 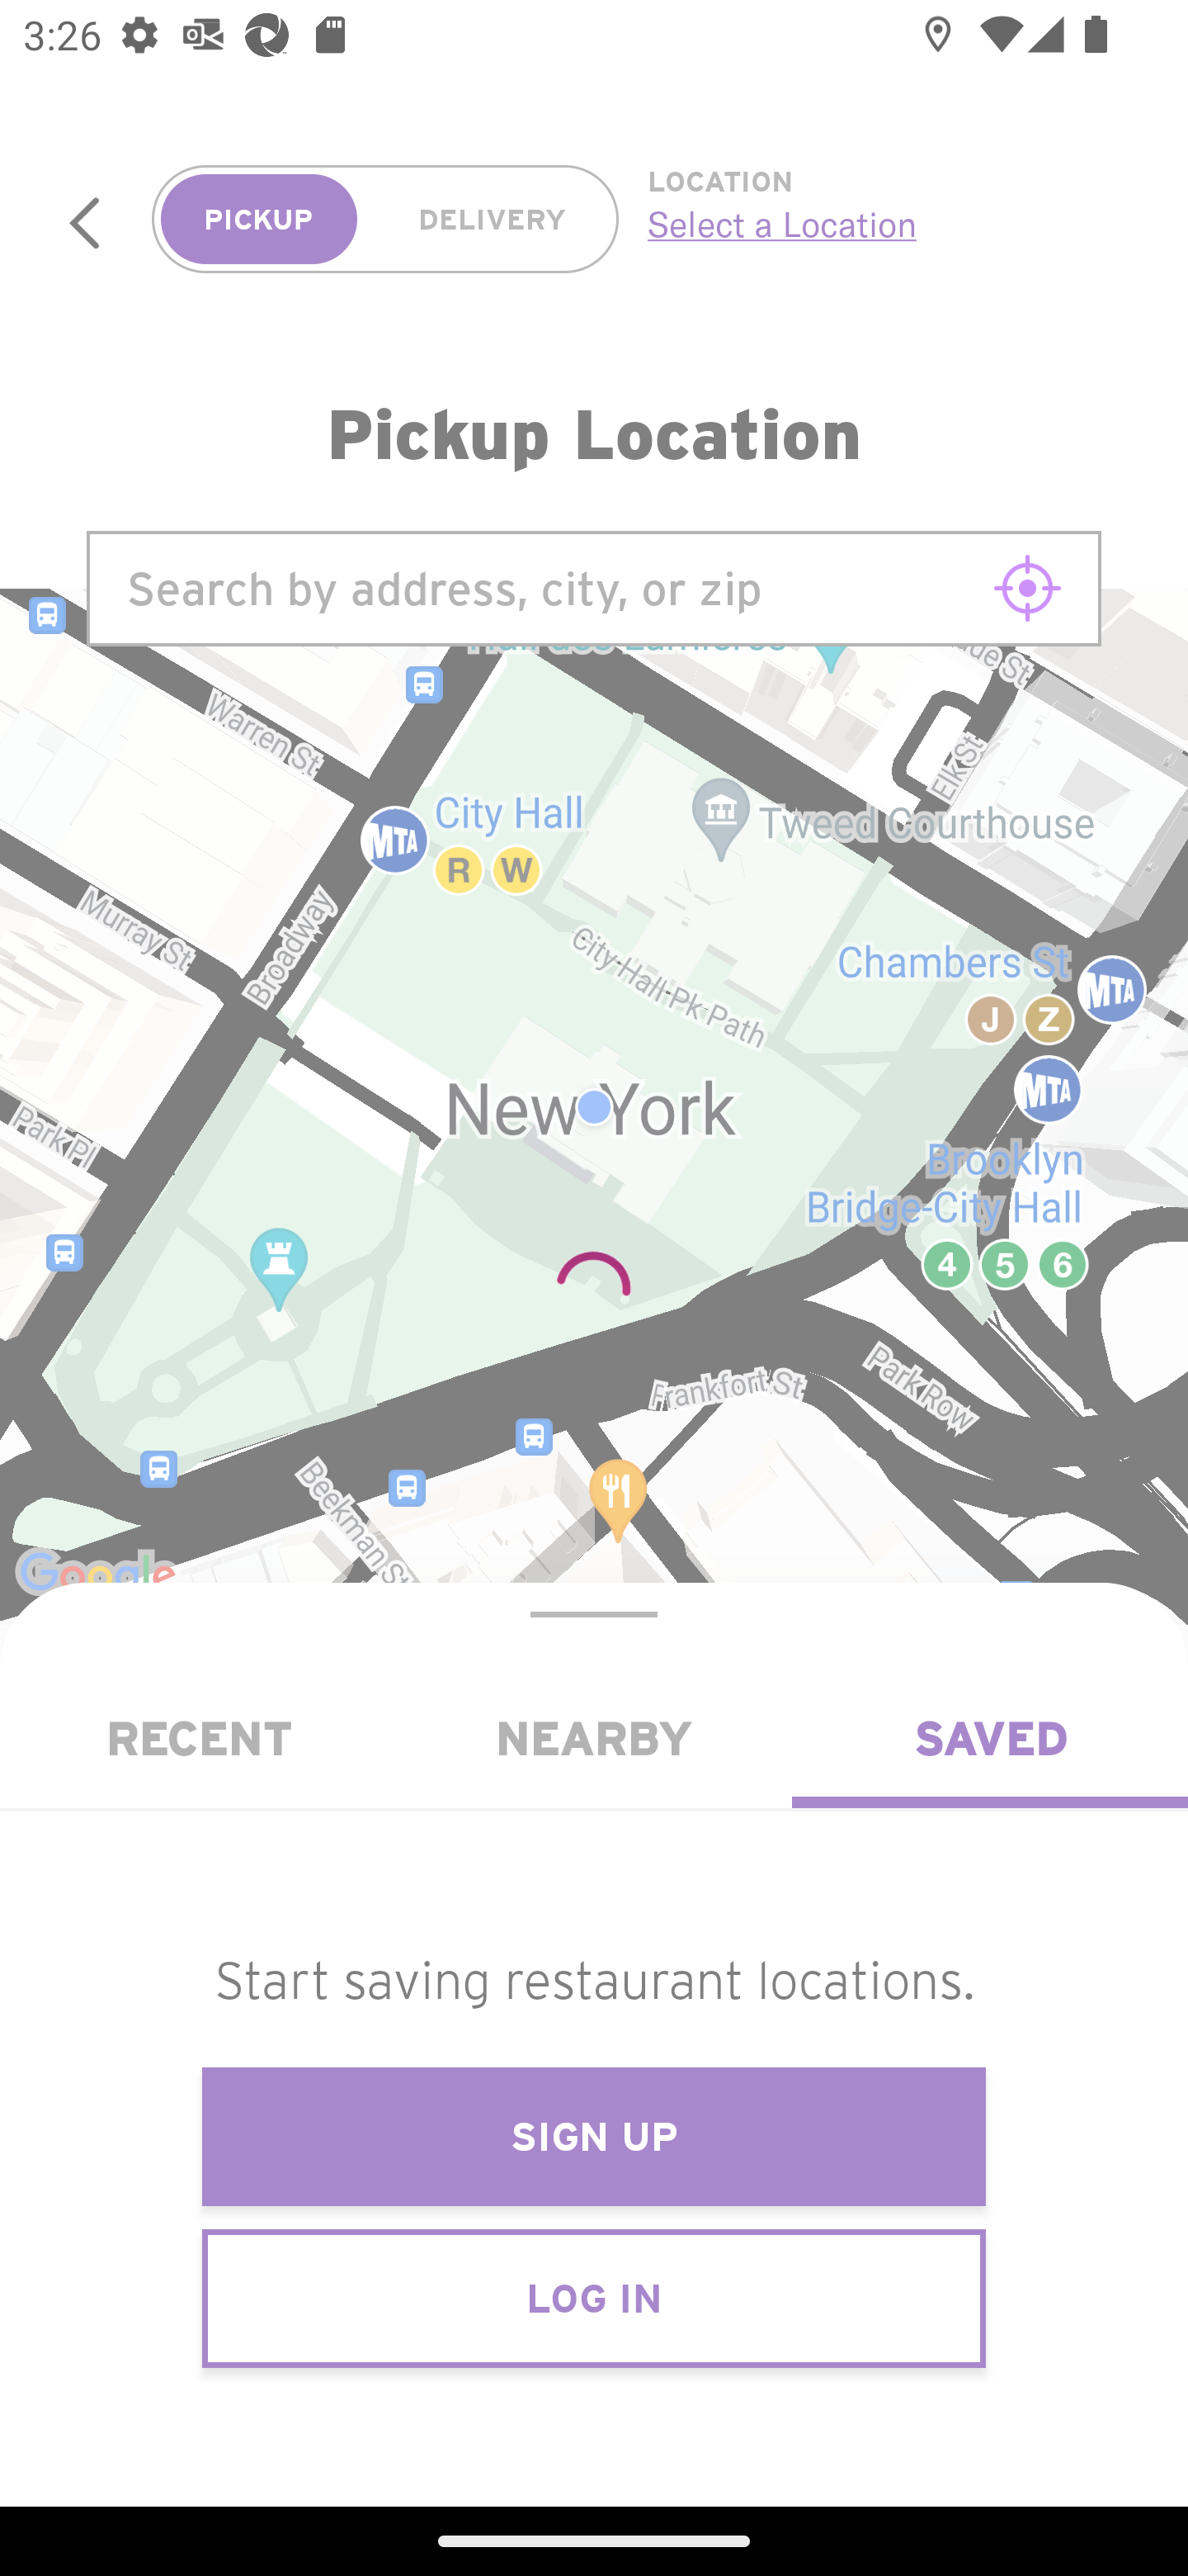 I want to click on SIGN UP, so click(x=594, y=2137).